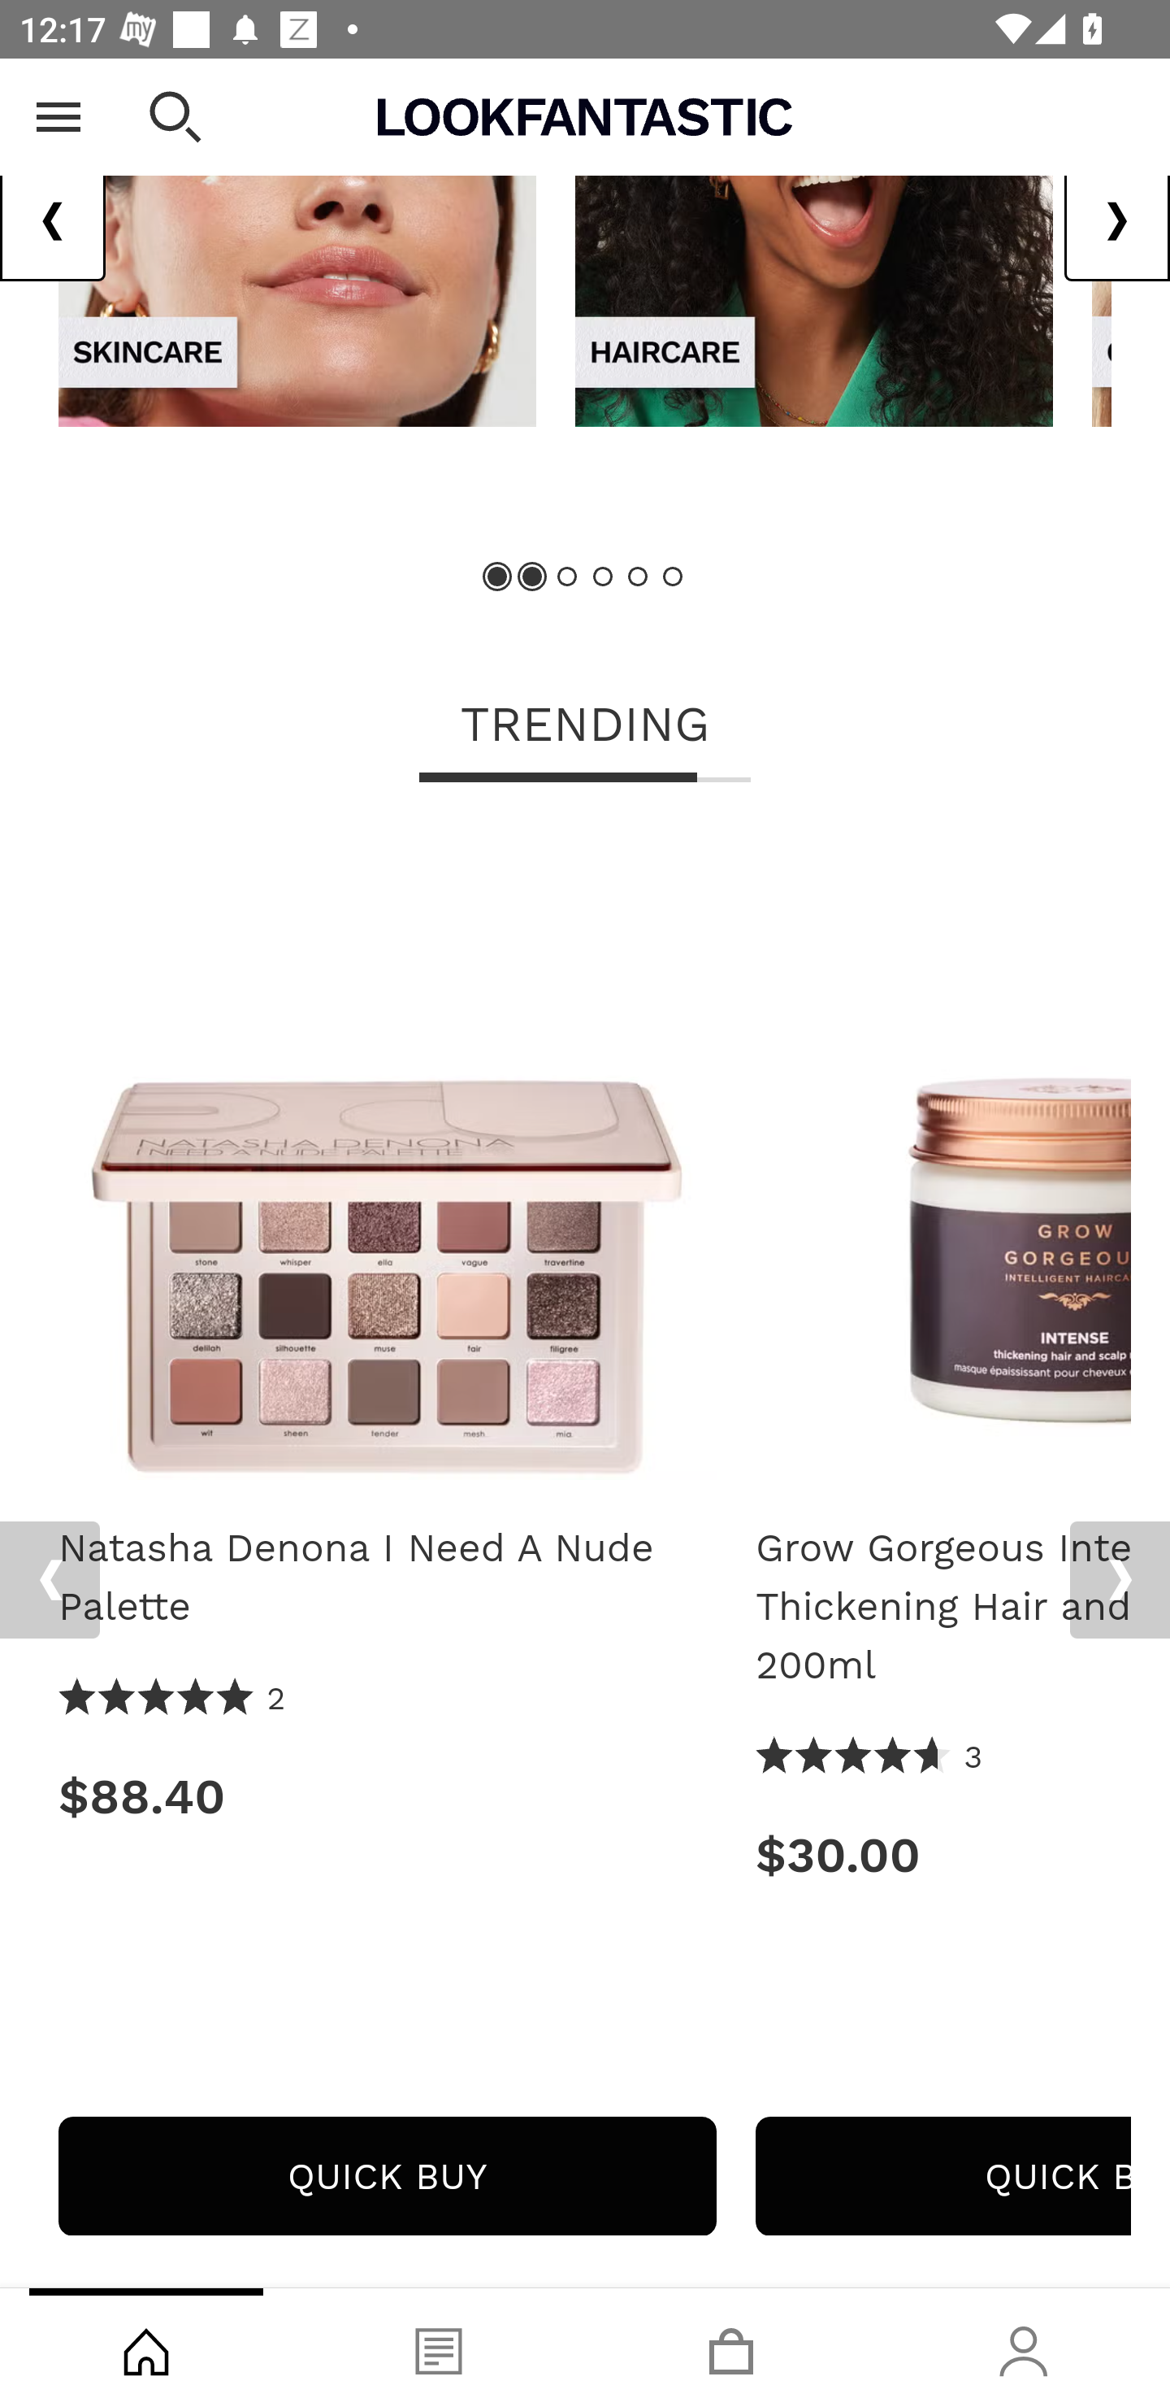  Describe the element at coordinates (533, 576) in the screenshot. I see `Showing Slide 2 (Current Item)` at that location.